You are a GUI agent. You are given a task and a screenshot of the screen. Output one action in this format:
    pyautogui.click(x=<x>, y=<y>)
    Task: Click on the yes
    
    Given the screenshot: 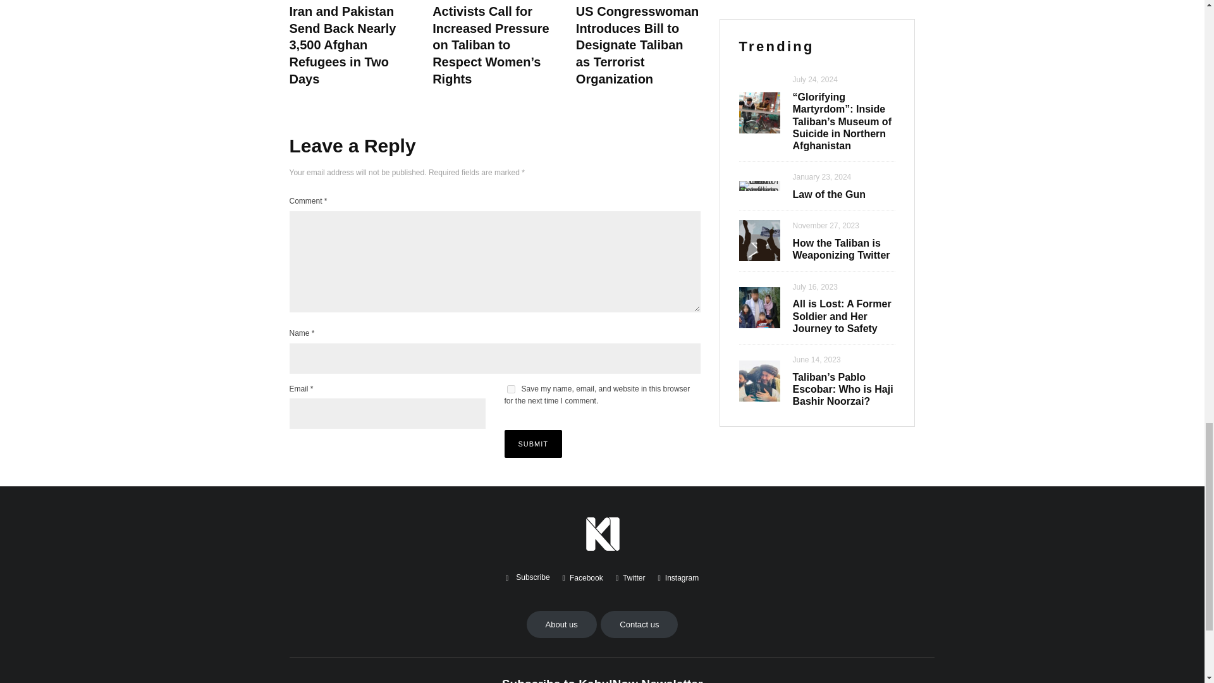 What is the action you would take?
    pyautogui.click(x=511, y=390)
    